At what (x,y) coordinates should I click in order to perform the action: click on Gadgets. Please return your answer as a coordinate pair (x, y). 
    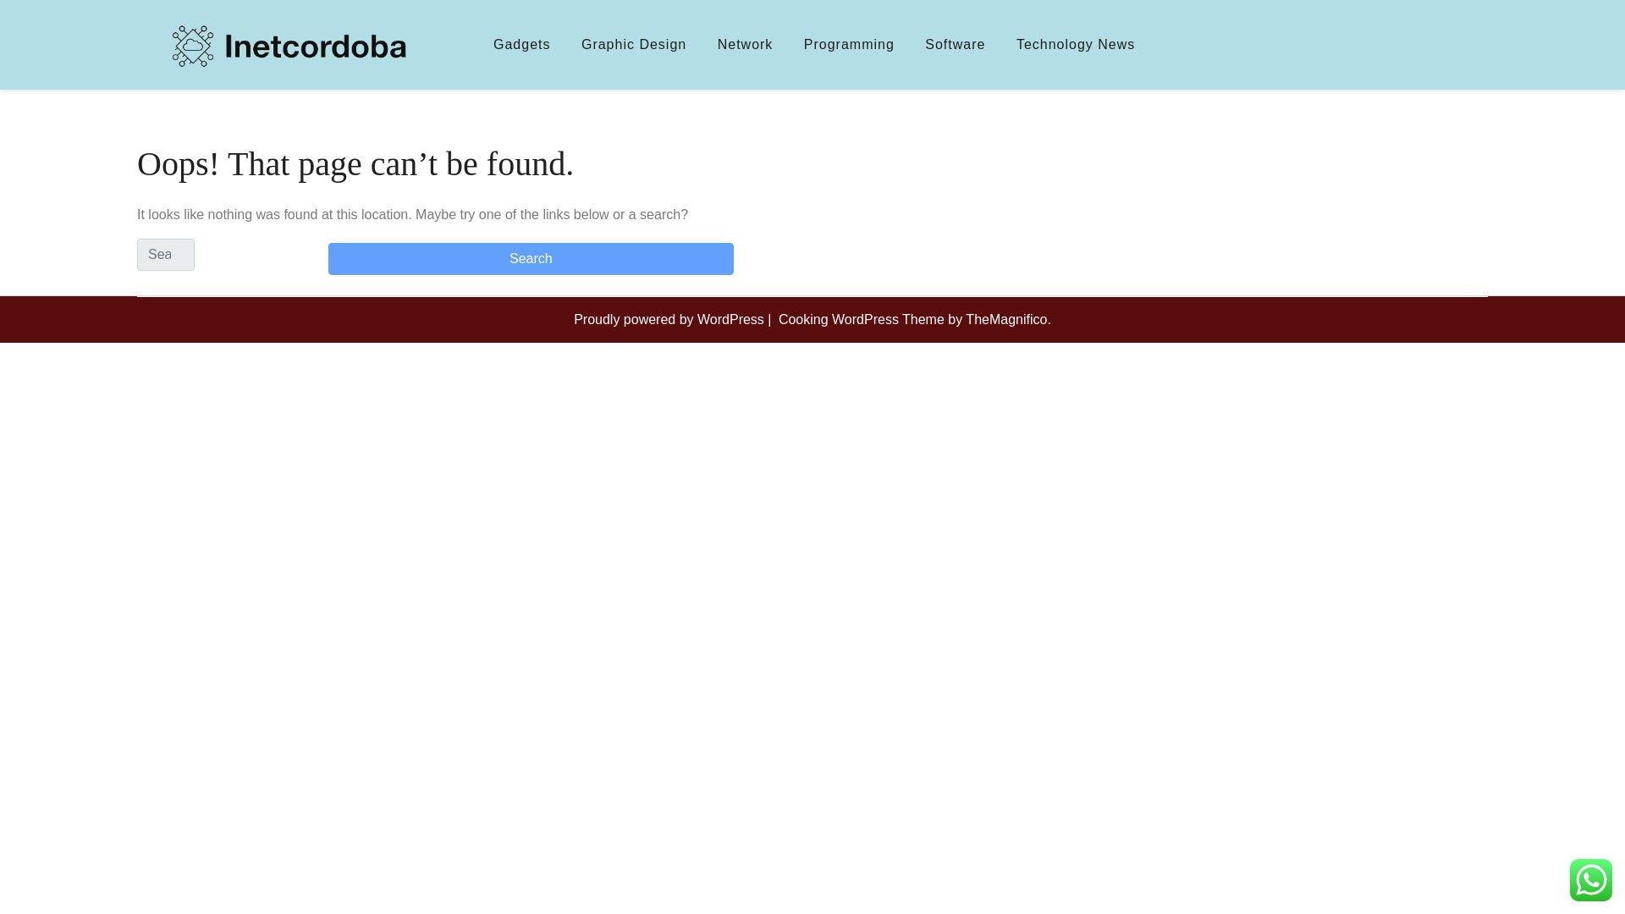
    Looking at the image, I should click on (521, 44).